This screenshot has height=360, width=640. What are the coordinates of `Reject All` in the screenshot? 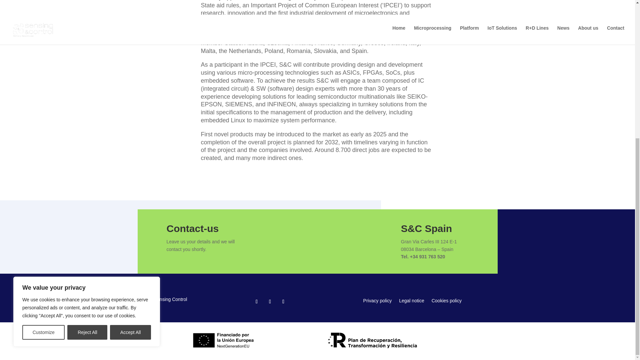 It's located at (87, 111).